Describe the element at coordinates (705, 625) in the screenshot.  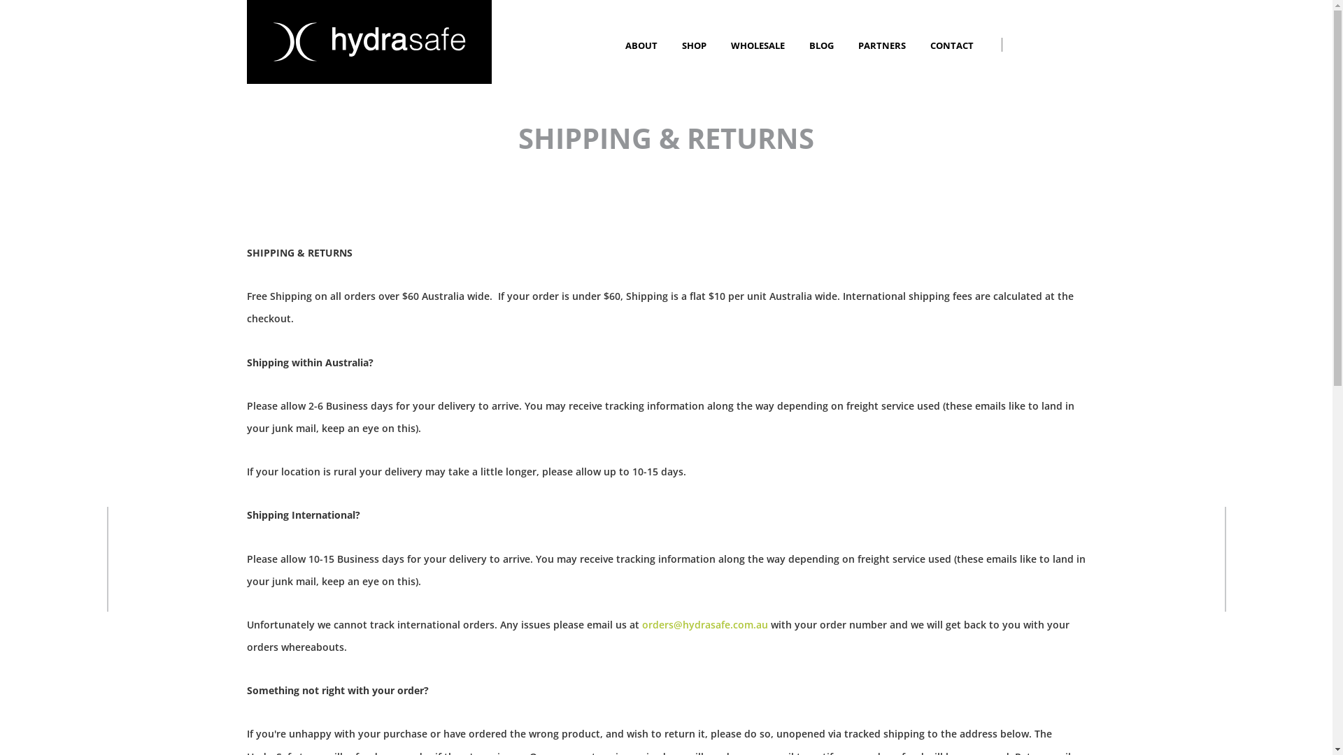
I see `orders@hydrasafe.com.au` at that location.